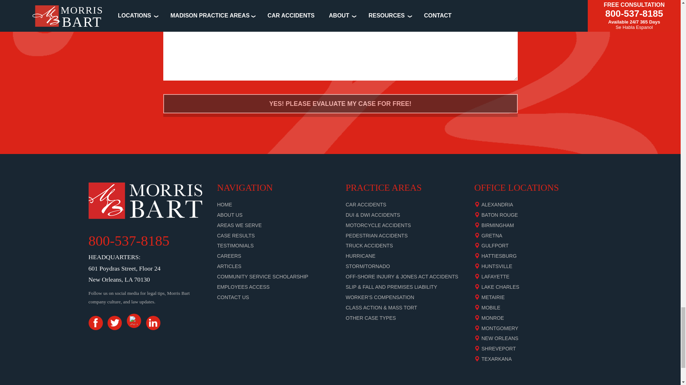  I want to click on About us, so click(230, 215).